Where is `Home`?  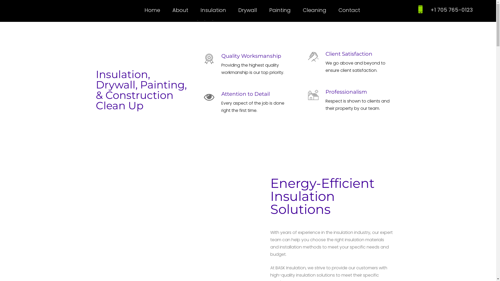 Home is located at coordinates (152, 10).